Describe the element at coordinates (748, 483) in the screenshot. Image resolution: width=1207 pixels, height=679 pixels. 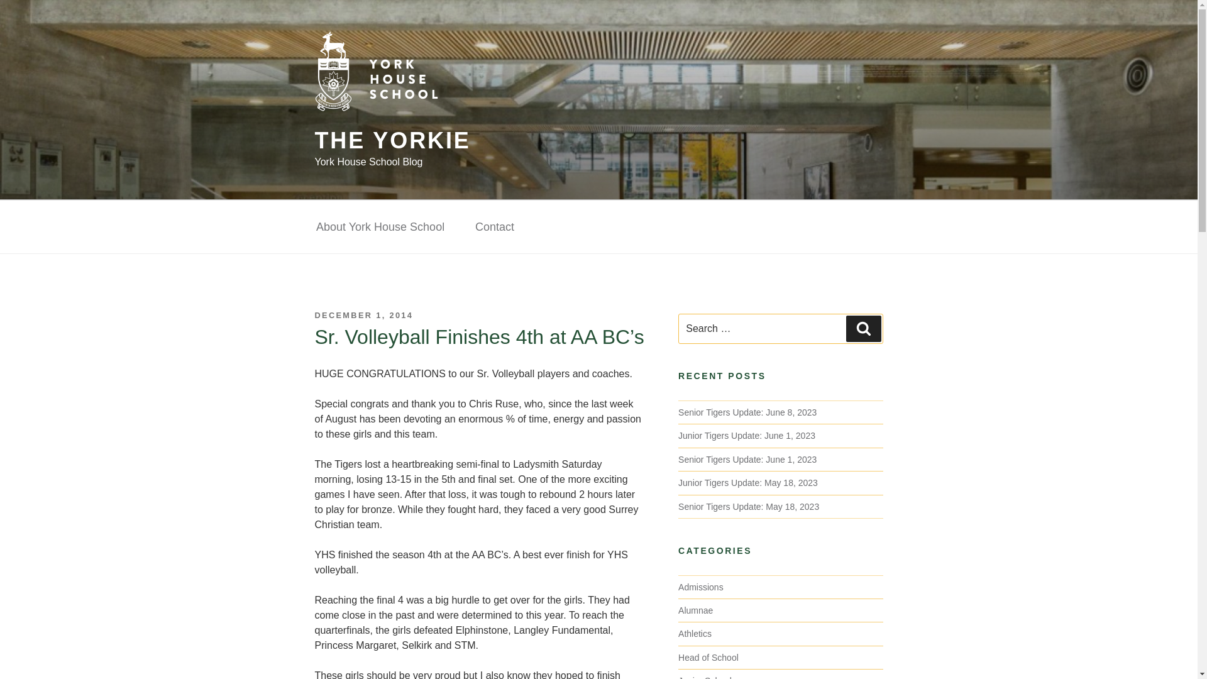
I see `Junior Tigers Update: May 18, 2023` at that location.